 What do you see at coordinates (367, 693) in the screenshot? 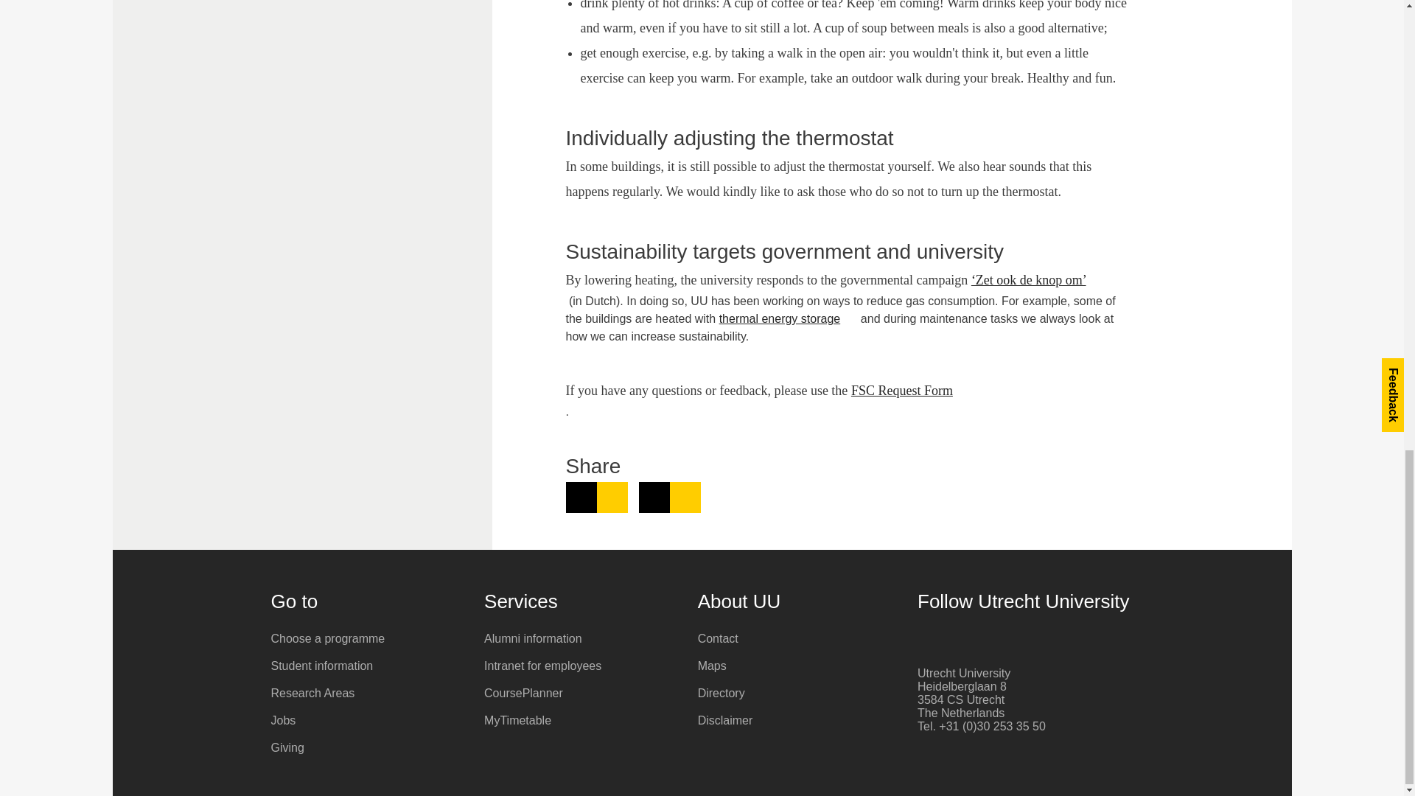
I see `Research Areas` at bounding box center [367, 693].